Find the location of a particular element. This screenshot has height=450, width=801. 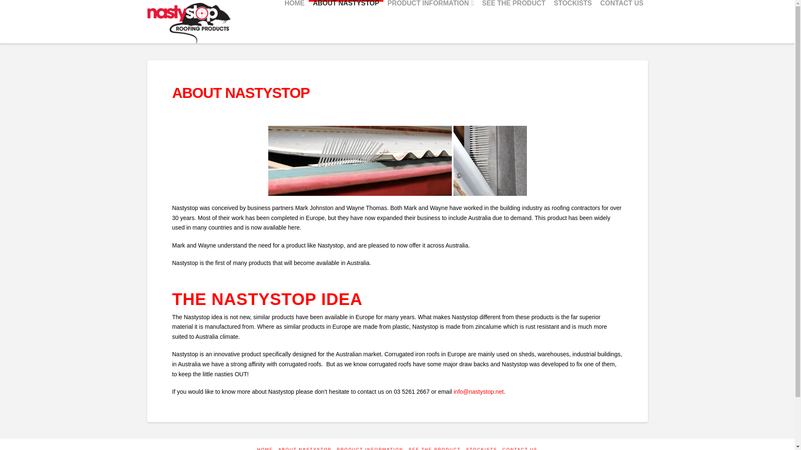

HOME is located at coordinates (265, 448).